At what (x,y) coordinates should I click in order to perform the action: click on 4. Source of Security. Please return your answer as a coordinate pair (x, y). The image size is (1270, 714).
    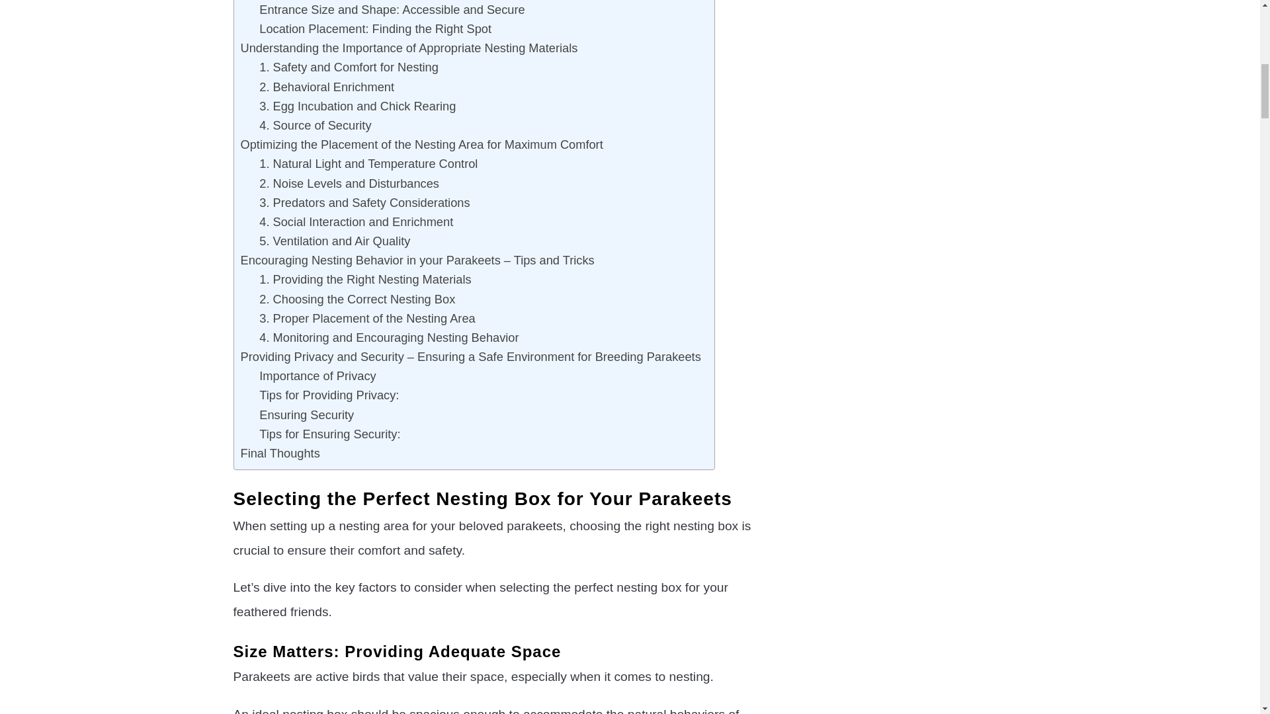
    Looking at the image, I should click on (315, 125).